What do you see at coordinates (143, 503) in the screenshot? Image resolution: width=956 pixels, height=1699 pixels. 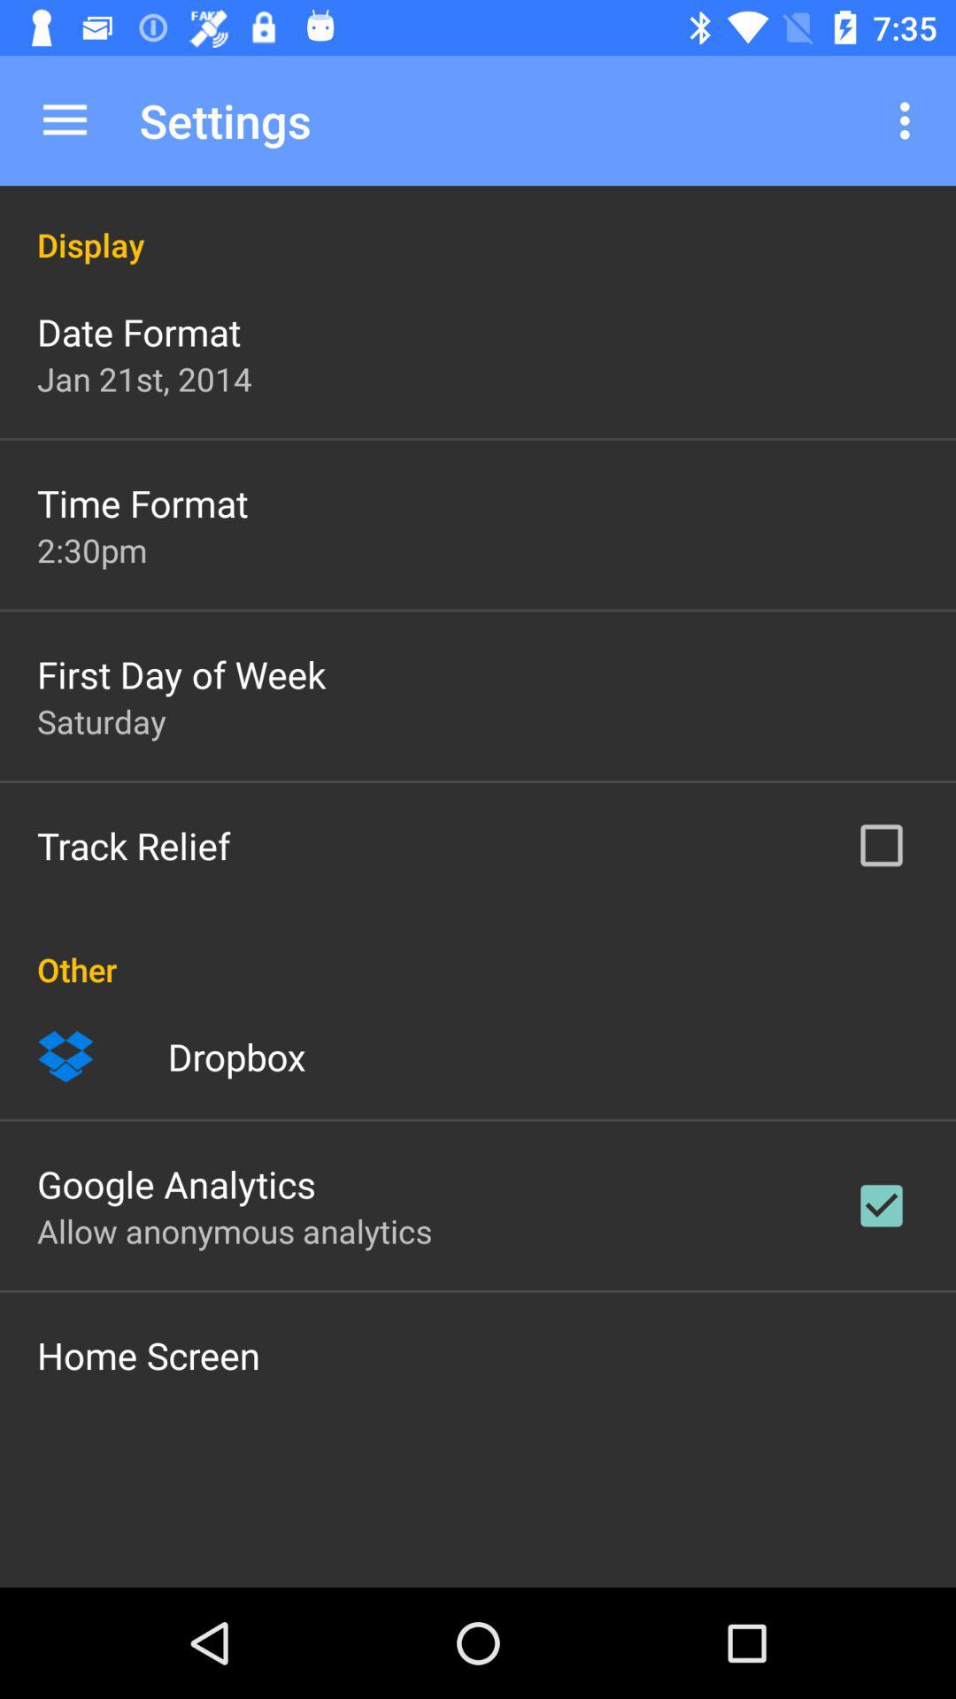 I see `tap the time format item` at bounding box center [143, 503].